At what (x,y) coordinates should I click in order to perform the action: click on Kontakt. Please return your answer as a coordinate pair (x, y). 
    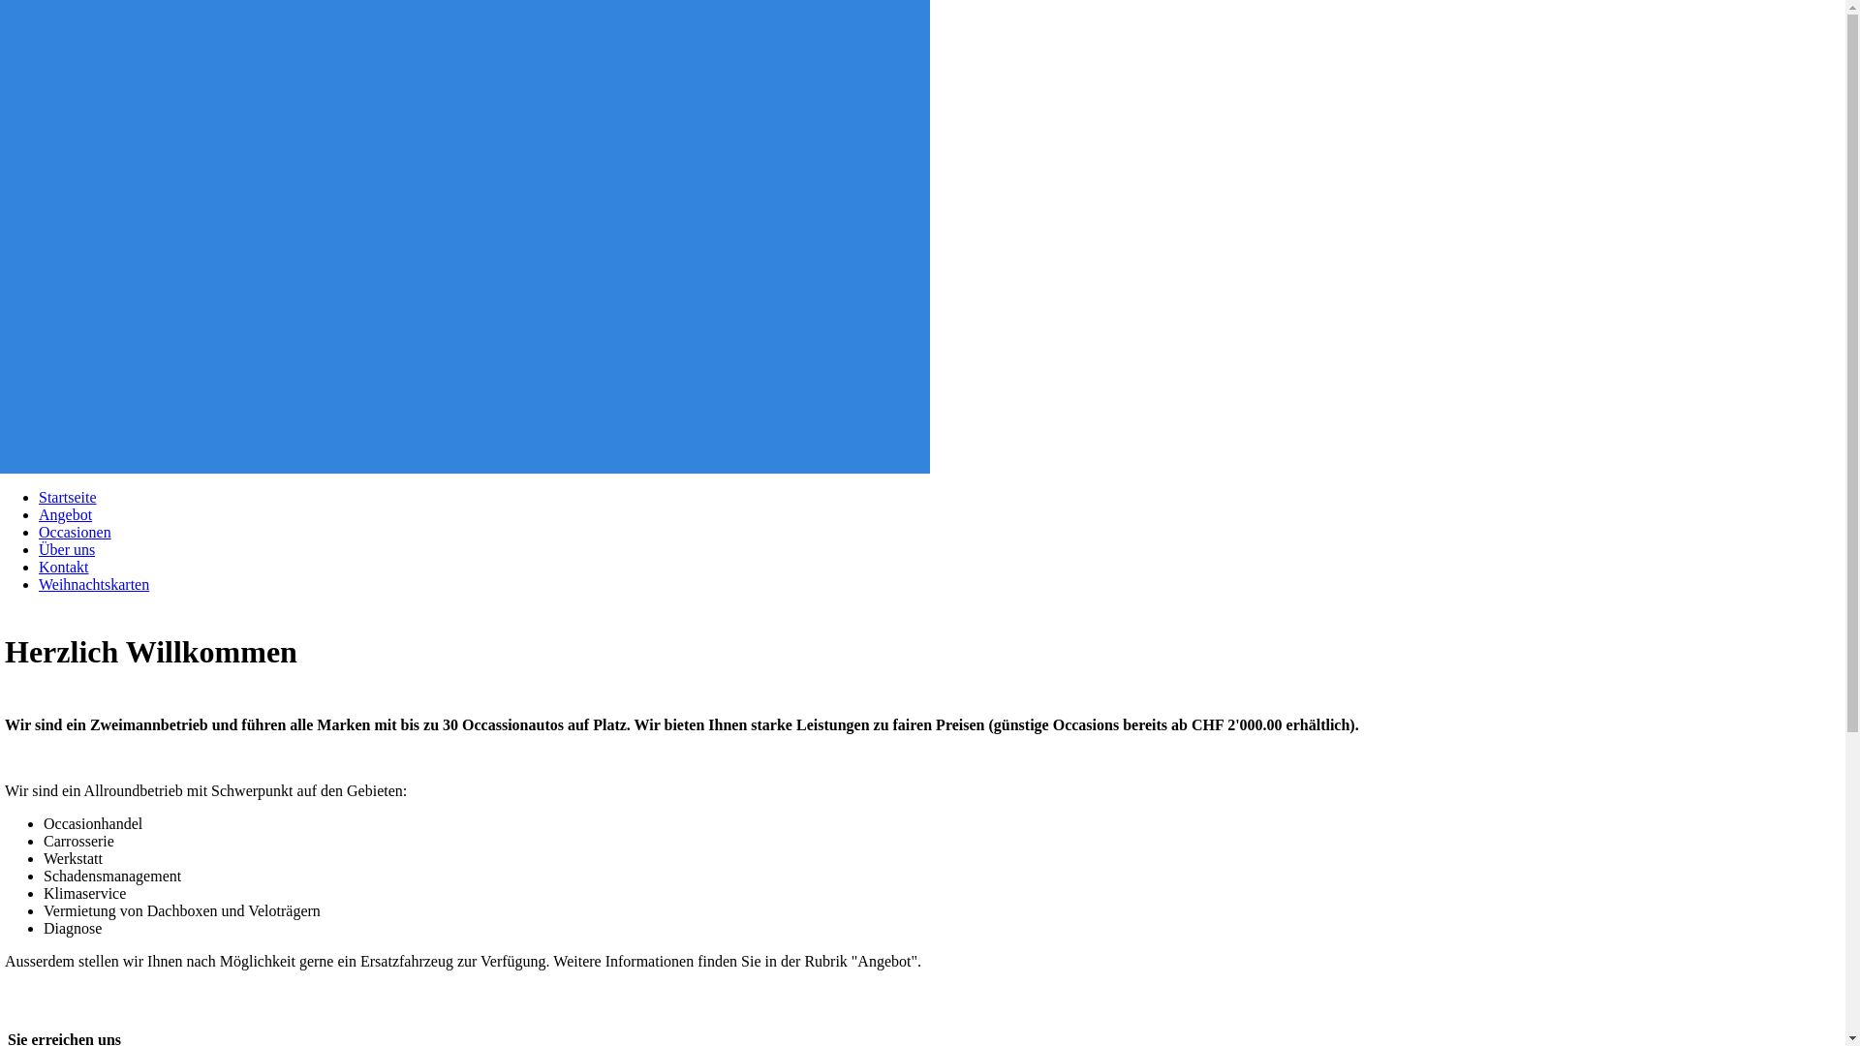
    Looking at the image, I should click on (64, 568).